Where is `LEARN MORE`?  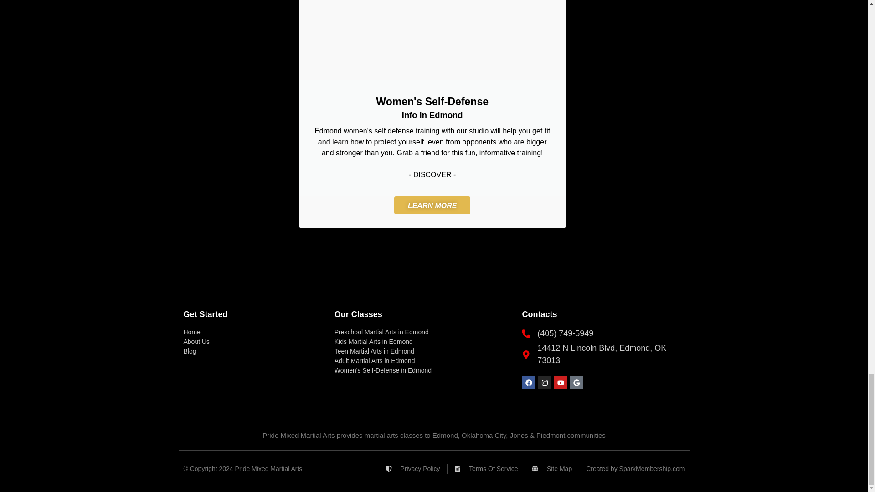
LEARN MORE is located at coordinates (432, 205).